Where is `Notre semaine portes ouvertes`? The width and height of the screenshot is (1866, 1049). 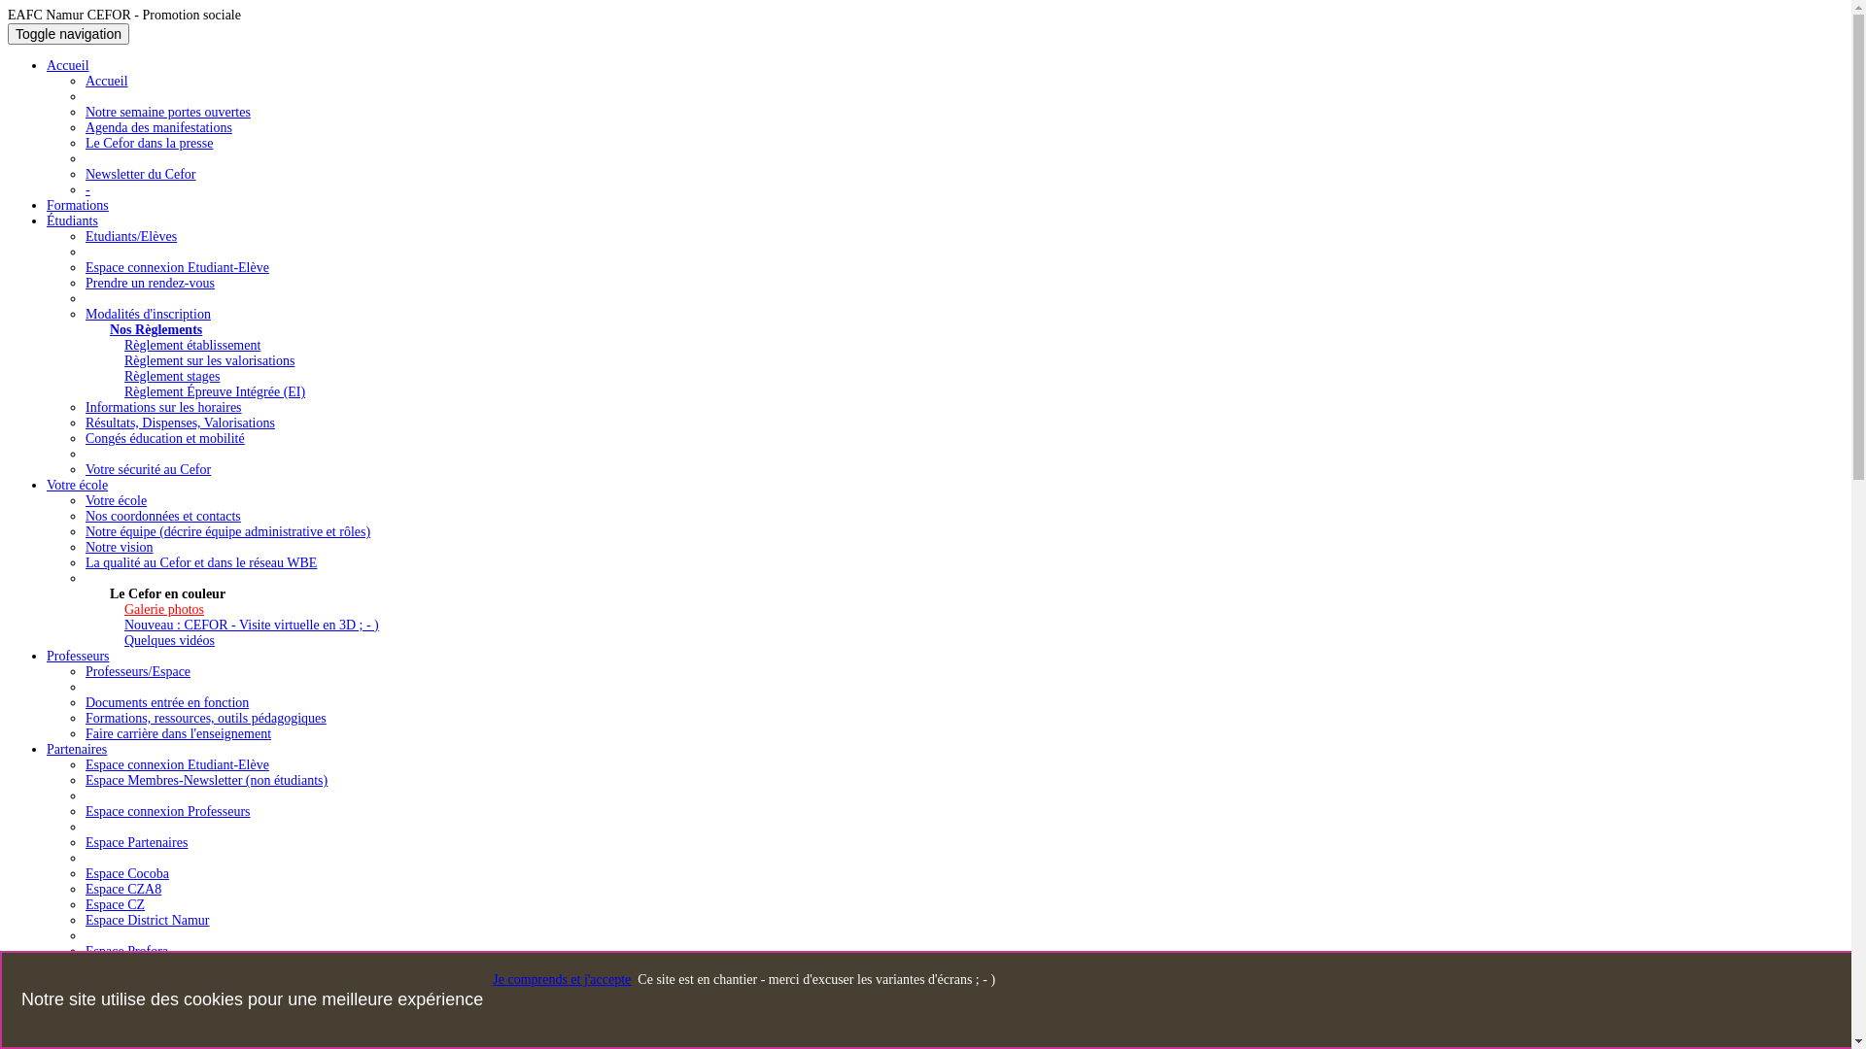
Notre semaine portes ouvertes is located at coordinates (168, 113).